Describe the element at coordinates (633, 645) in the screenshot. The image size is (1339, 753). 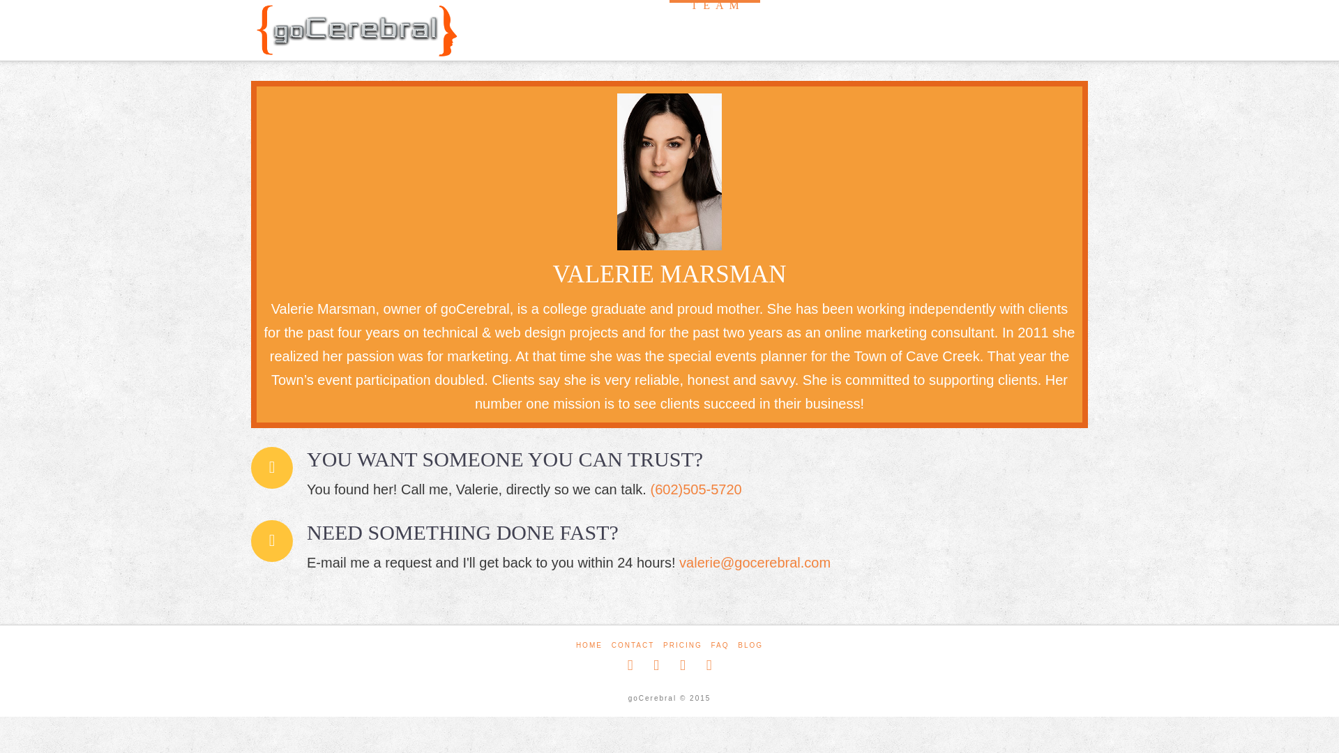
I see `CONTACT` at that location.